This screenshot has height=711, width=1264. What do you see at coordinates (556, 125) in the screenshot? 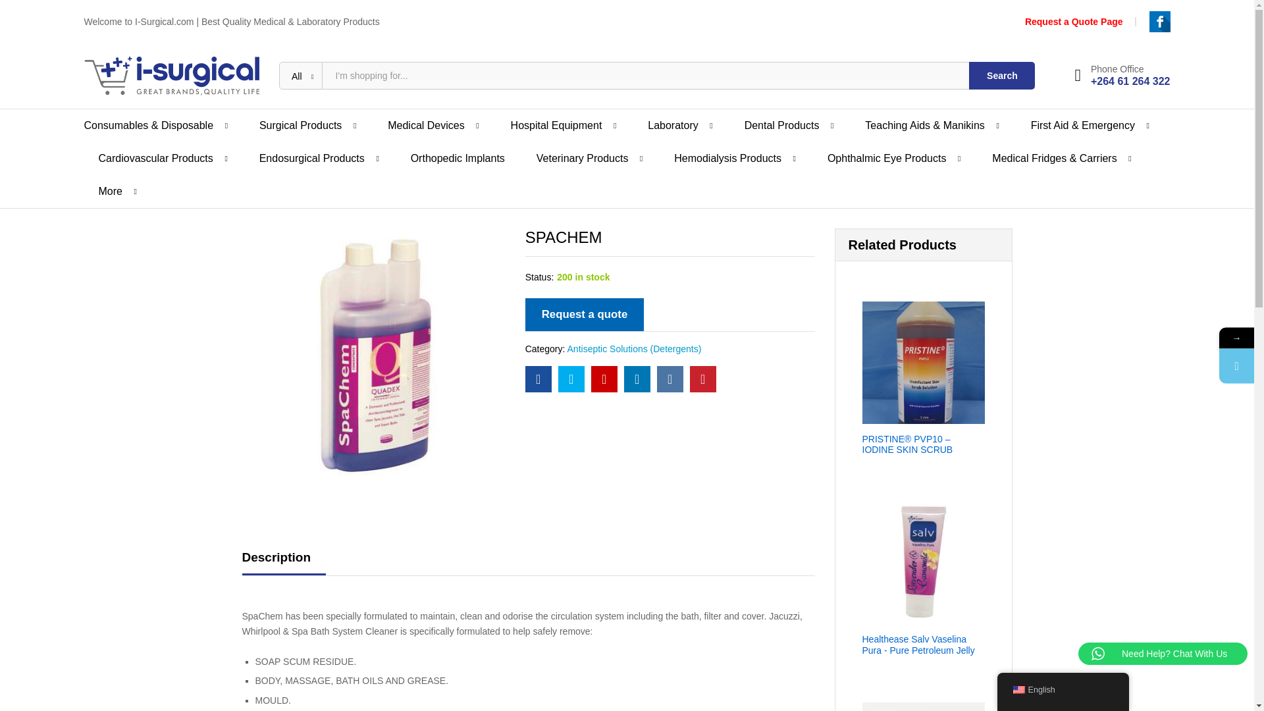
I see `Hospital Equipment` at bounding box center [556, 125].